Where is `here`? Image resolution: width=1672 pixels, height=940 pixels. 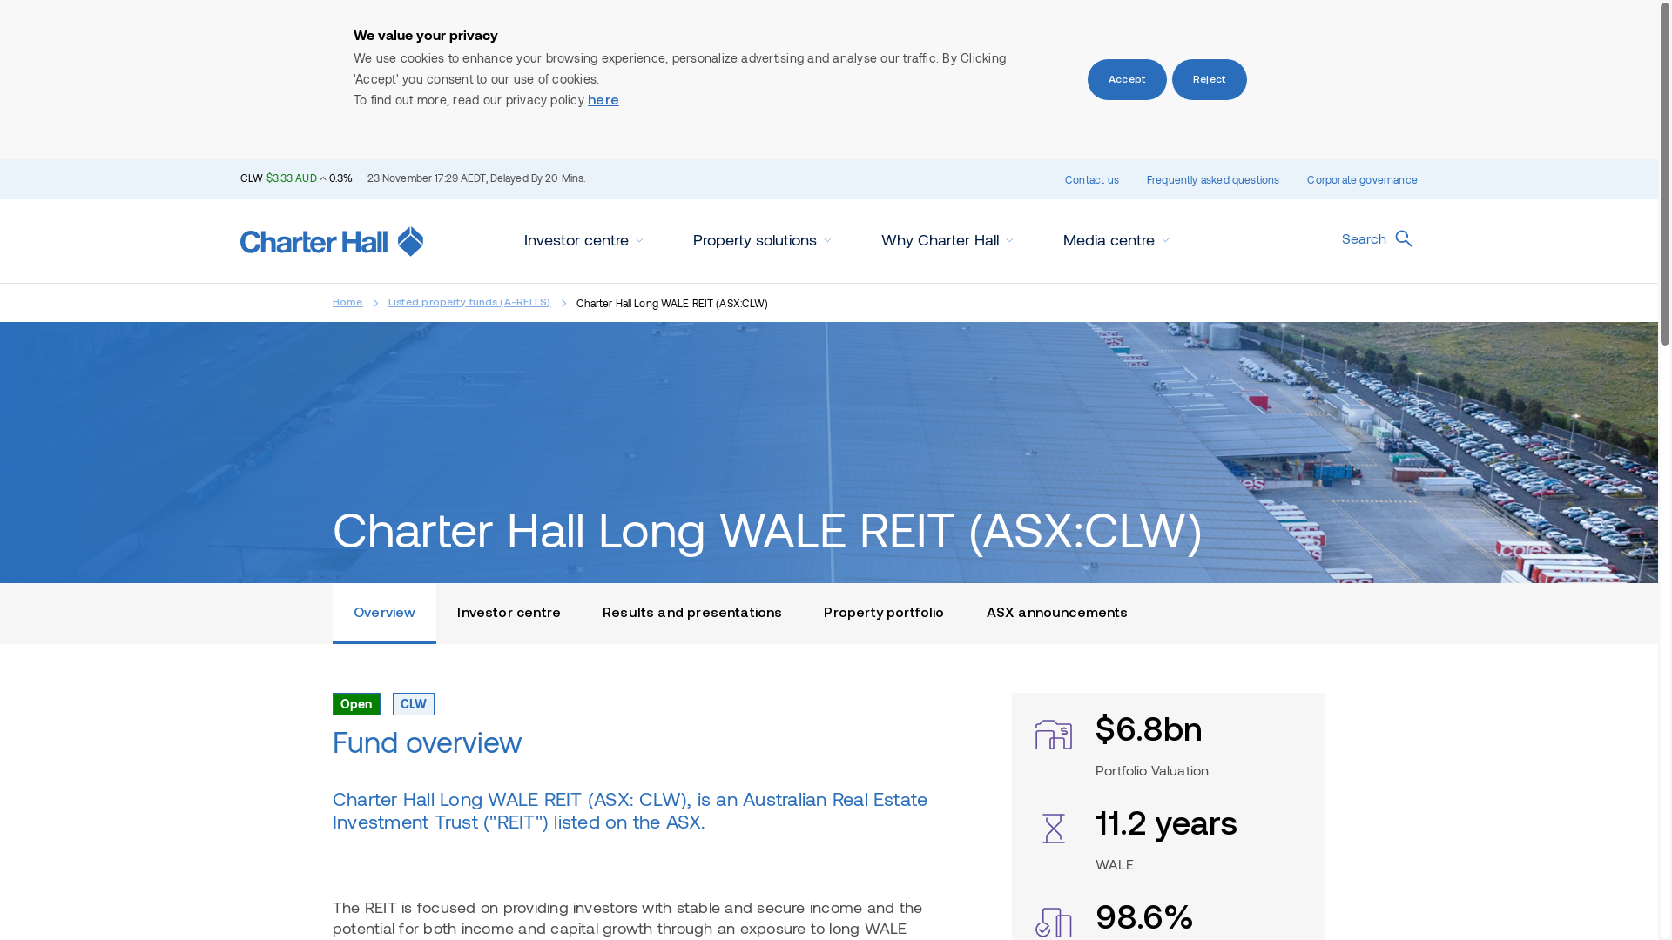 here is located at coordinates (603, 101).